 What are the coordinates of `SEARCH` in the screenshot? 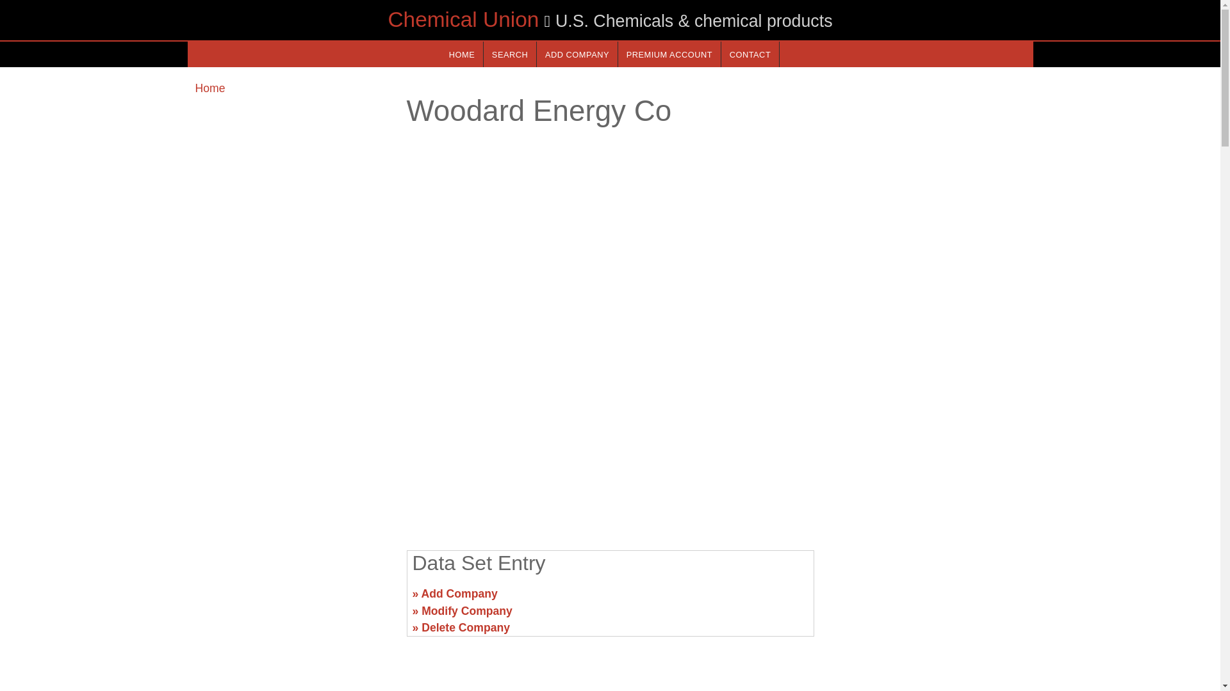 It's located at (510, 54).